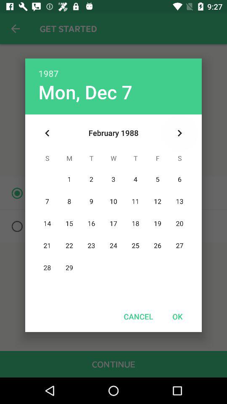 The image size is (227, 404). What do you see at coordinates (85, 92) in the screenshot?
I see `scroll to mon, dec 7 icon` at bounding box center [85, 92].